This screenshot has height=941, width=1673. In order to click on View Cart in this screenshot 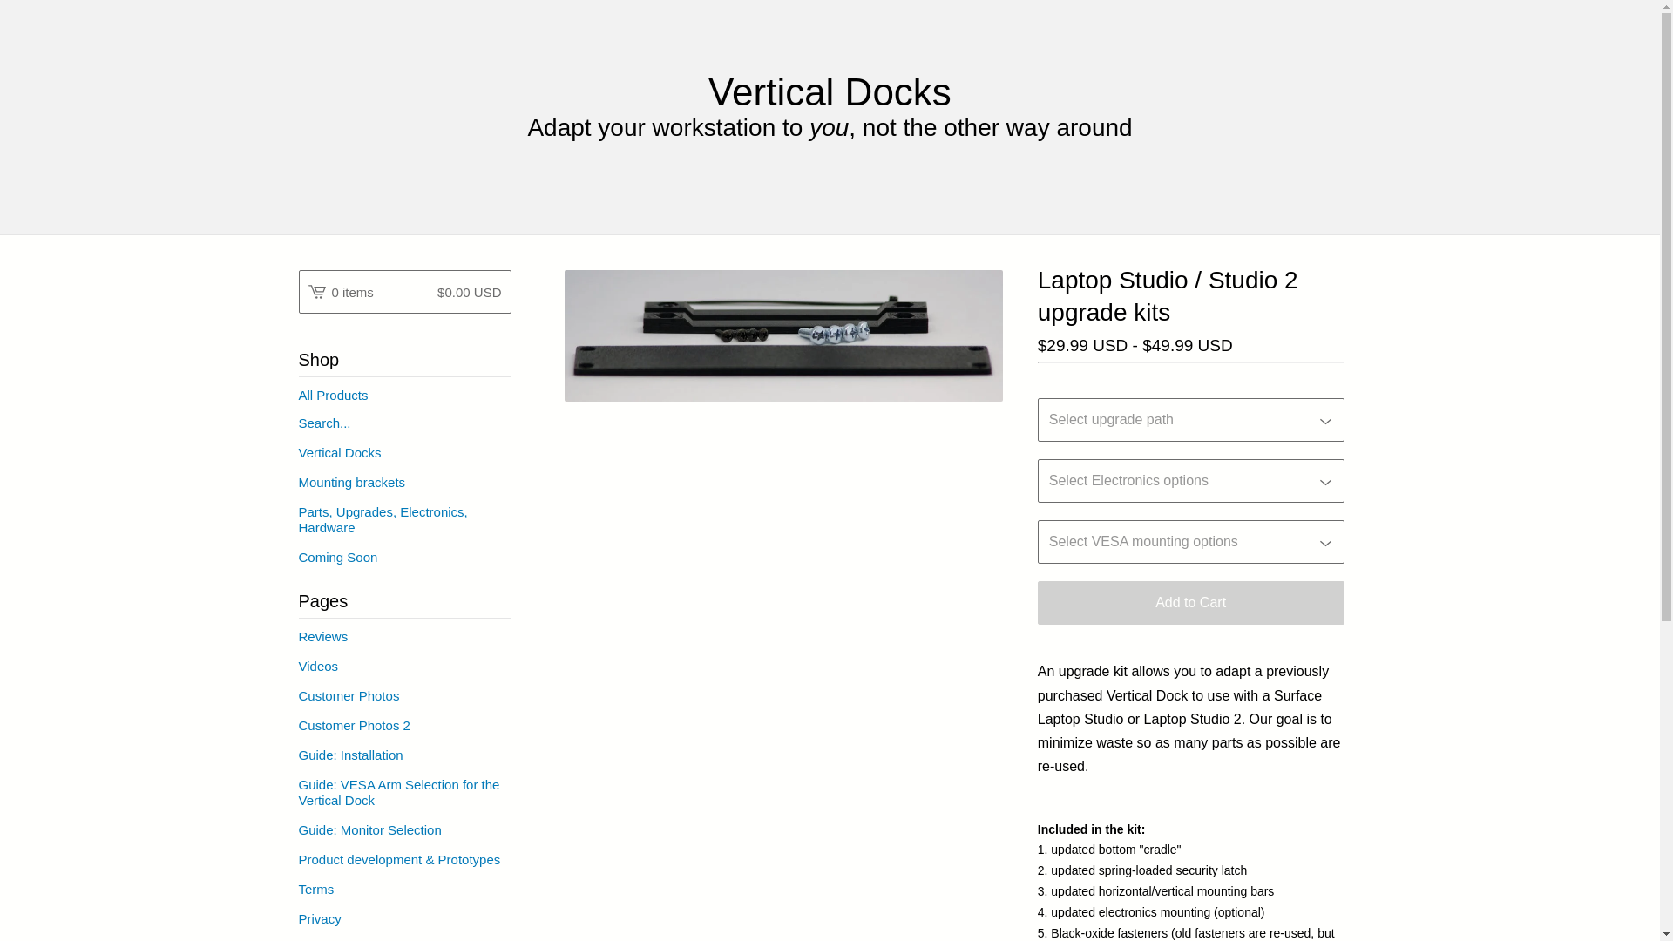, I will do `click(403, 291)`.